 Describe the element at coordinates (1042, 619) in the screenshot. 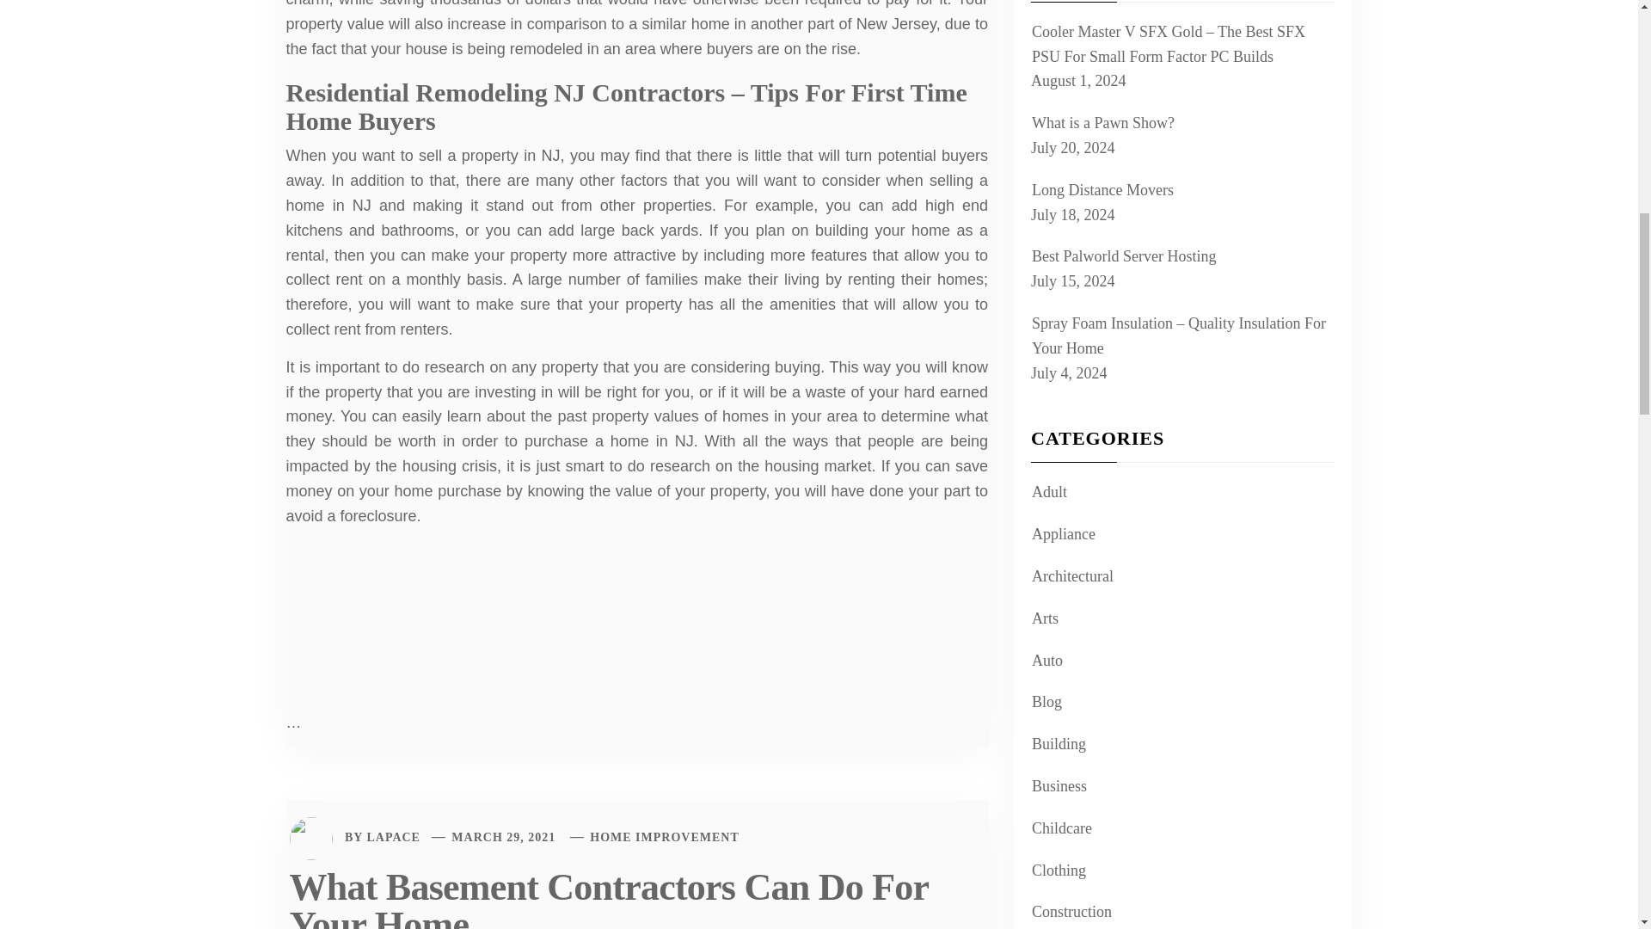

I see `Arts` at that location.